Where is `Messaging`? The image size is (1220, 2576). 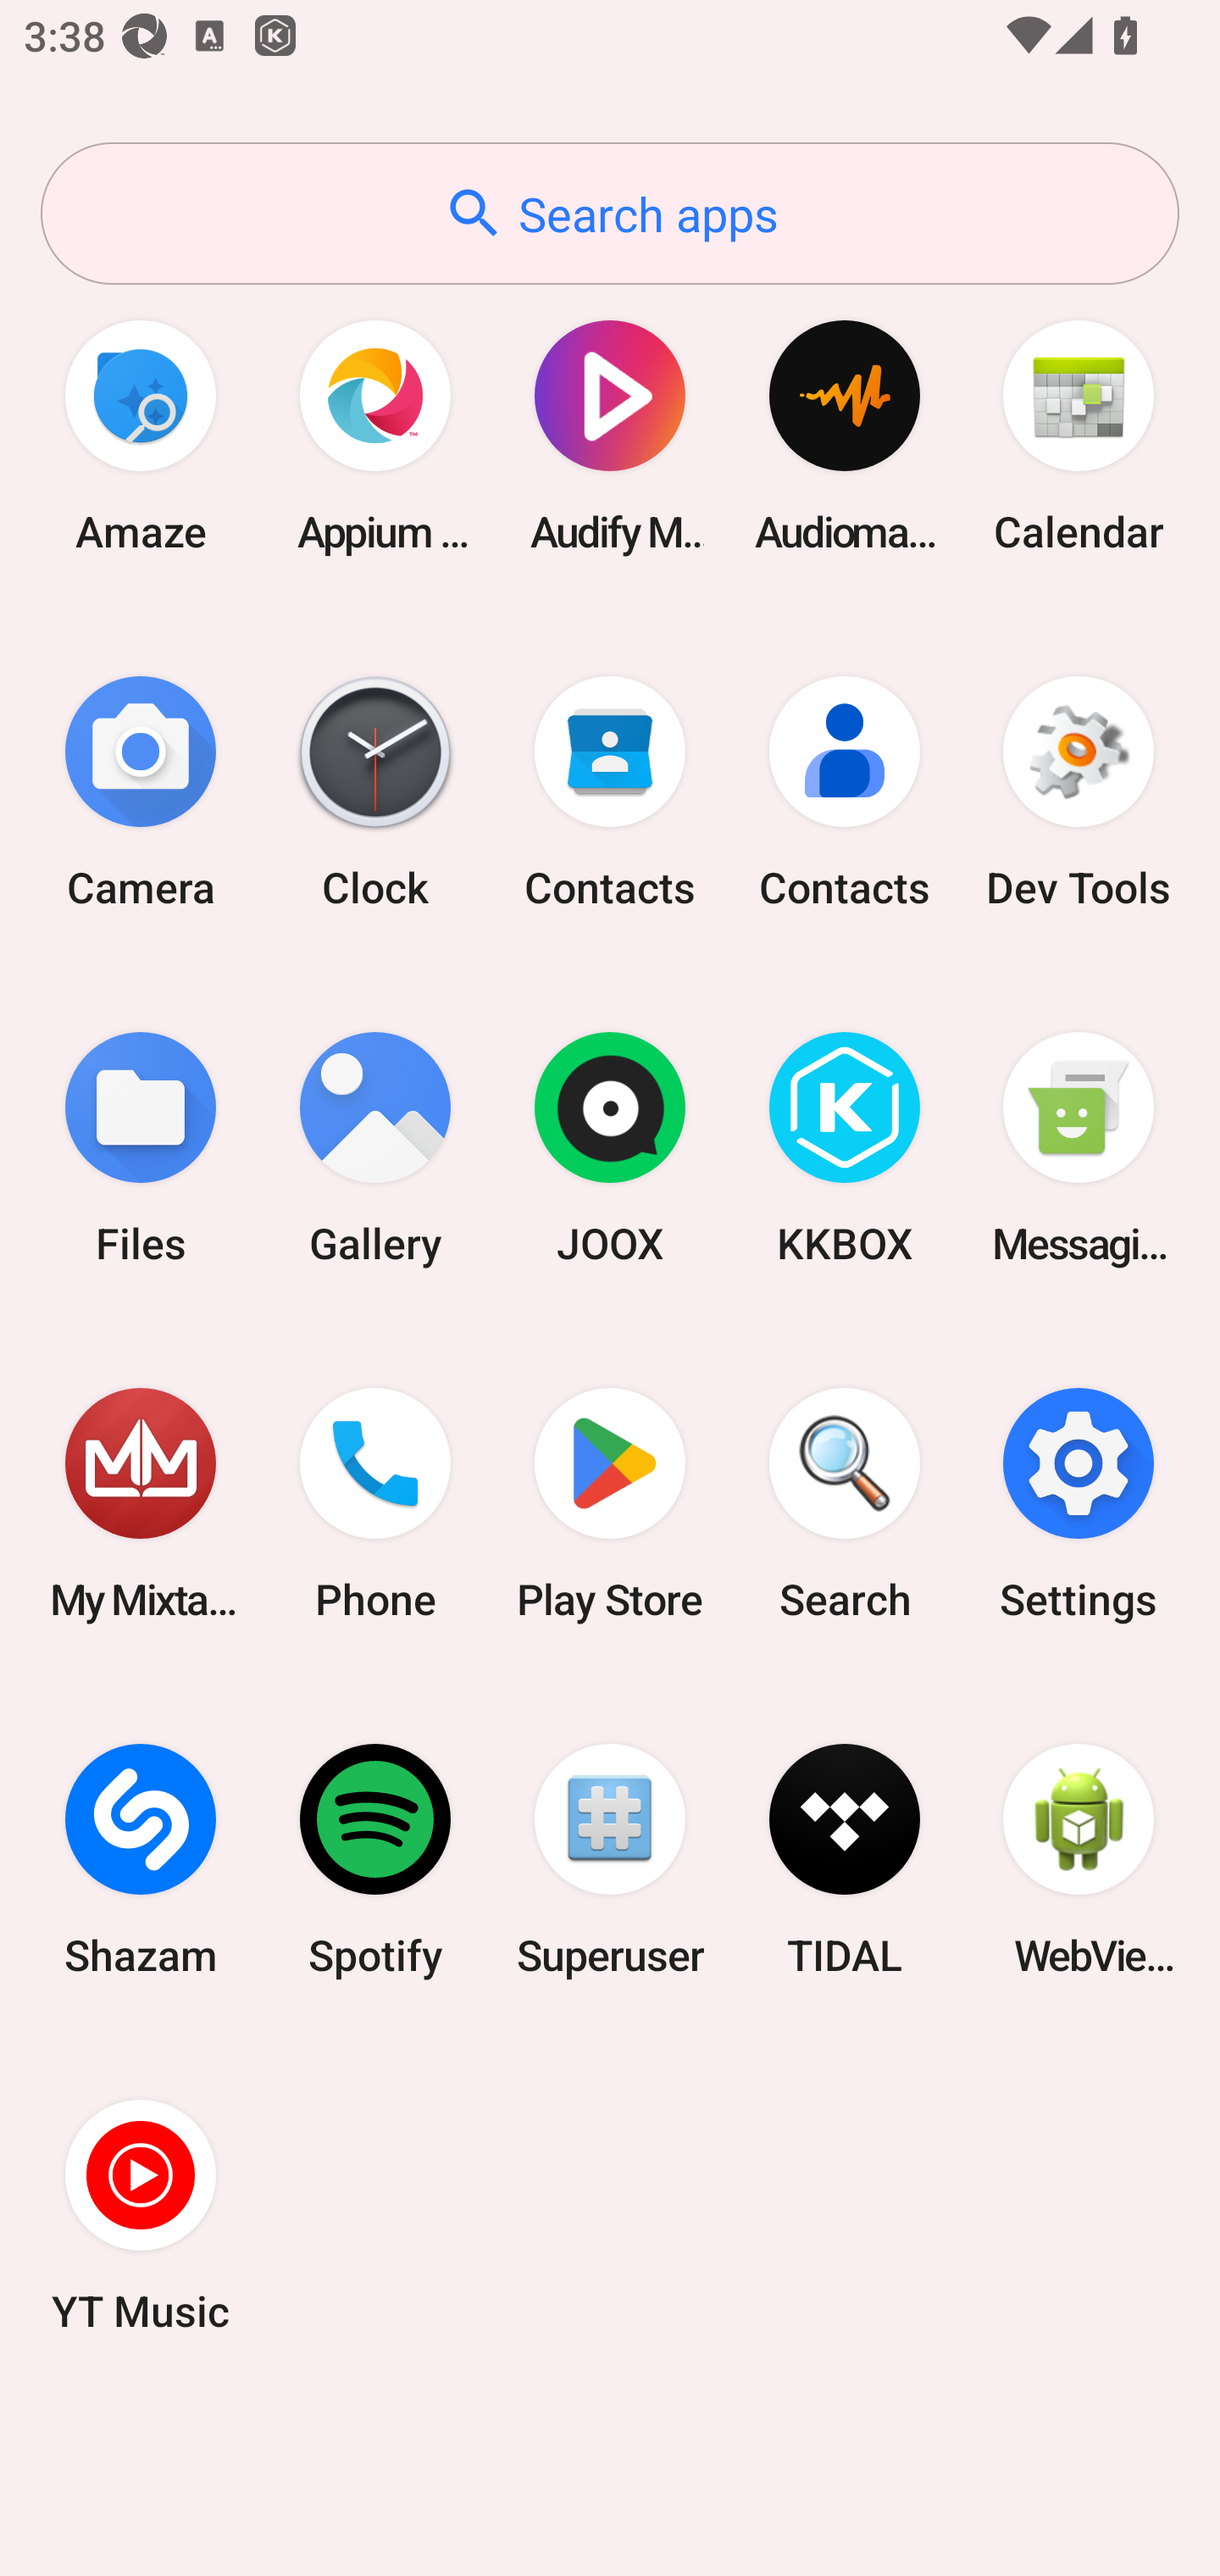
Messaging is located at coordinates (1079, 1149).